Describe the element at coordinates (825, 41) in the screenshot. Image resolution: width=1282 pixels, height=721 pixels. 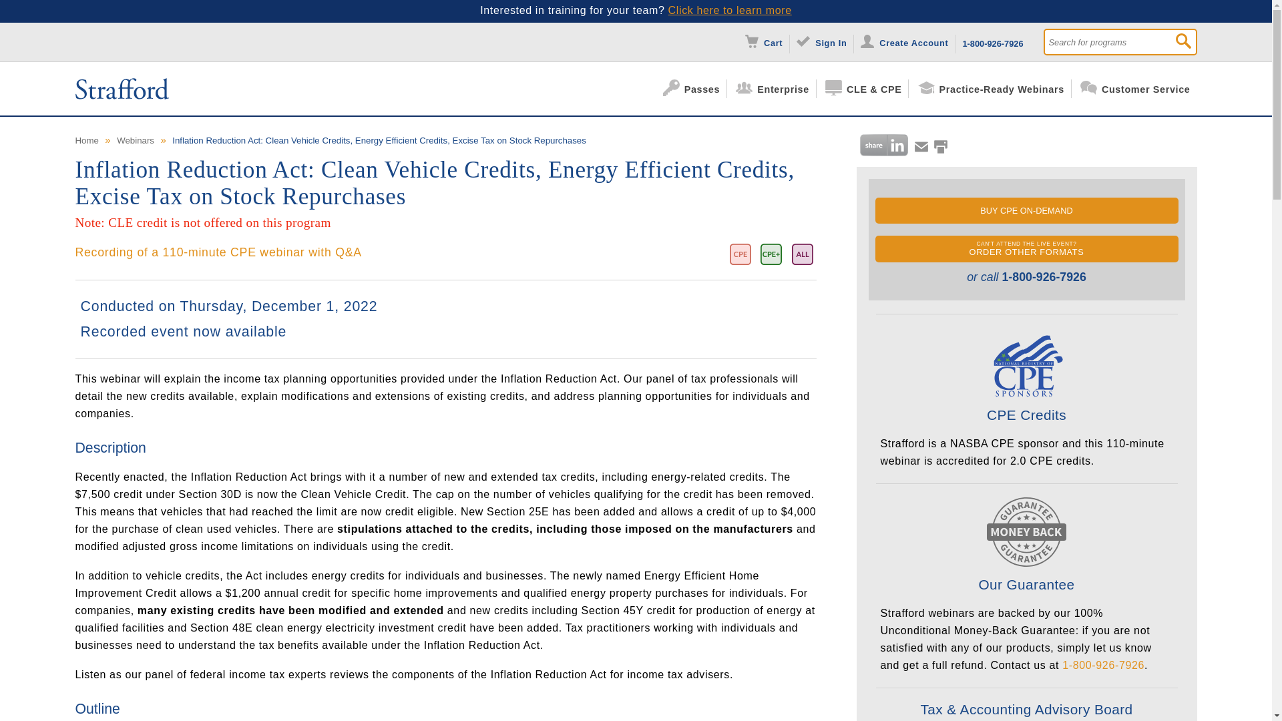
I see `Sign In` at that location.